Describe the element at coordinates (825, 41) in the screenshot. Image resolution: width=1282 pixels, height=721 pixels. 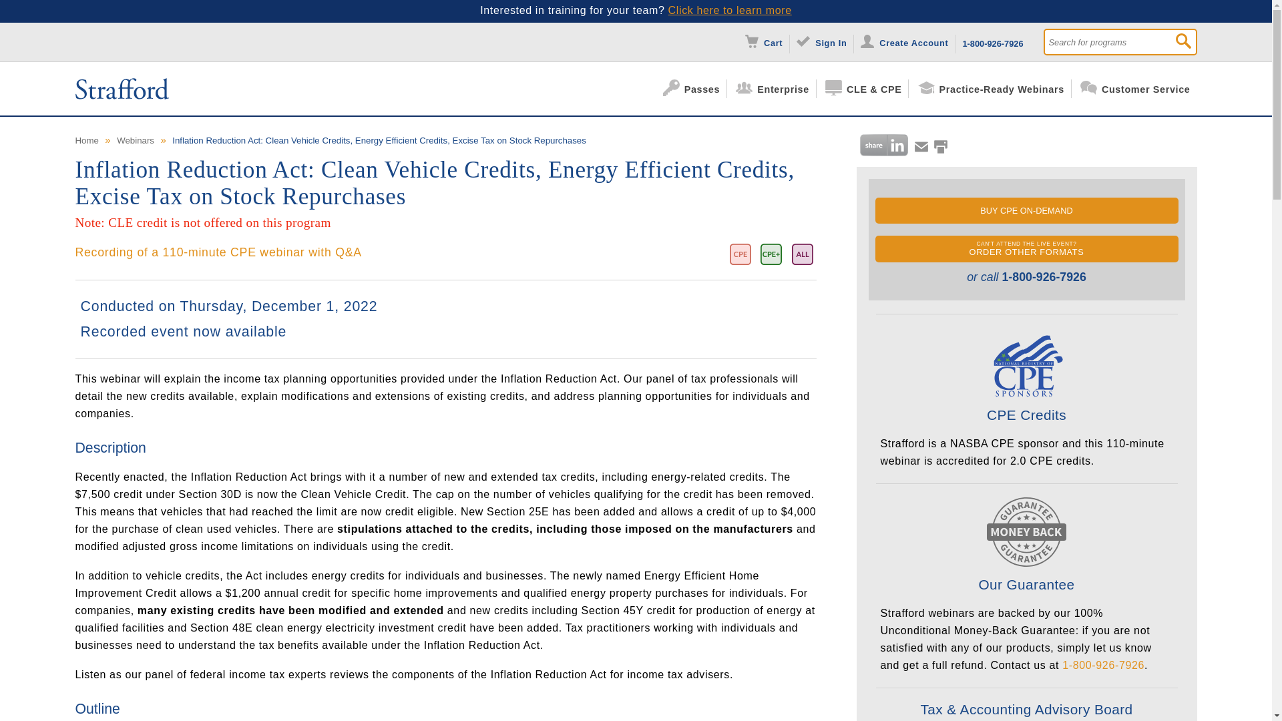
I see `Sign In` at that location.